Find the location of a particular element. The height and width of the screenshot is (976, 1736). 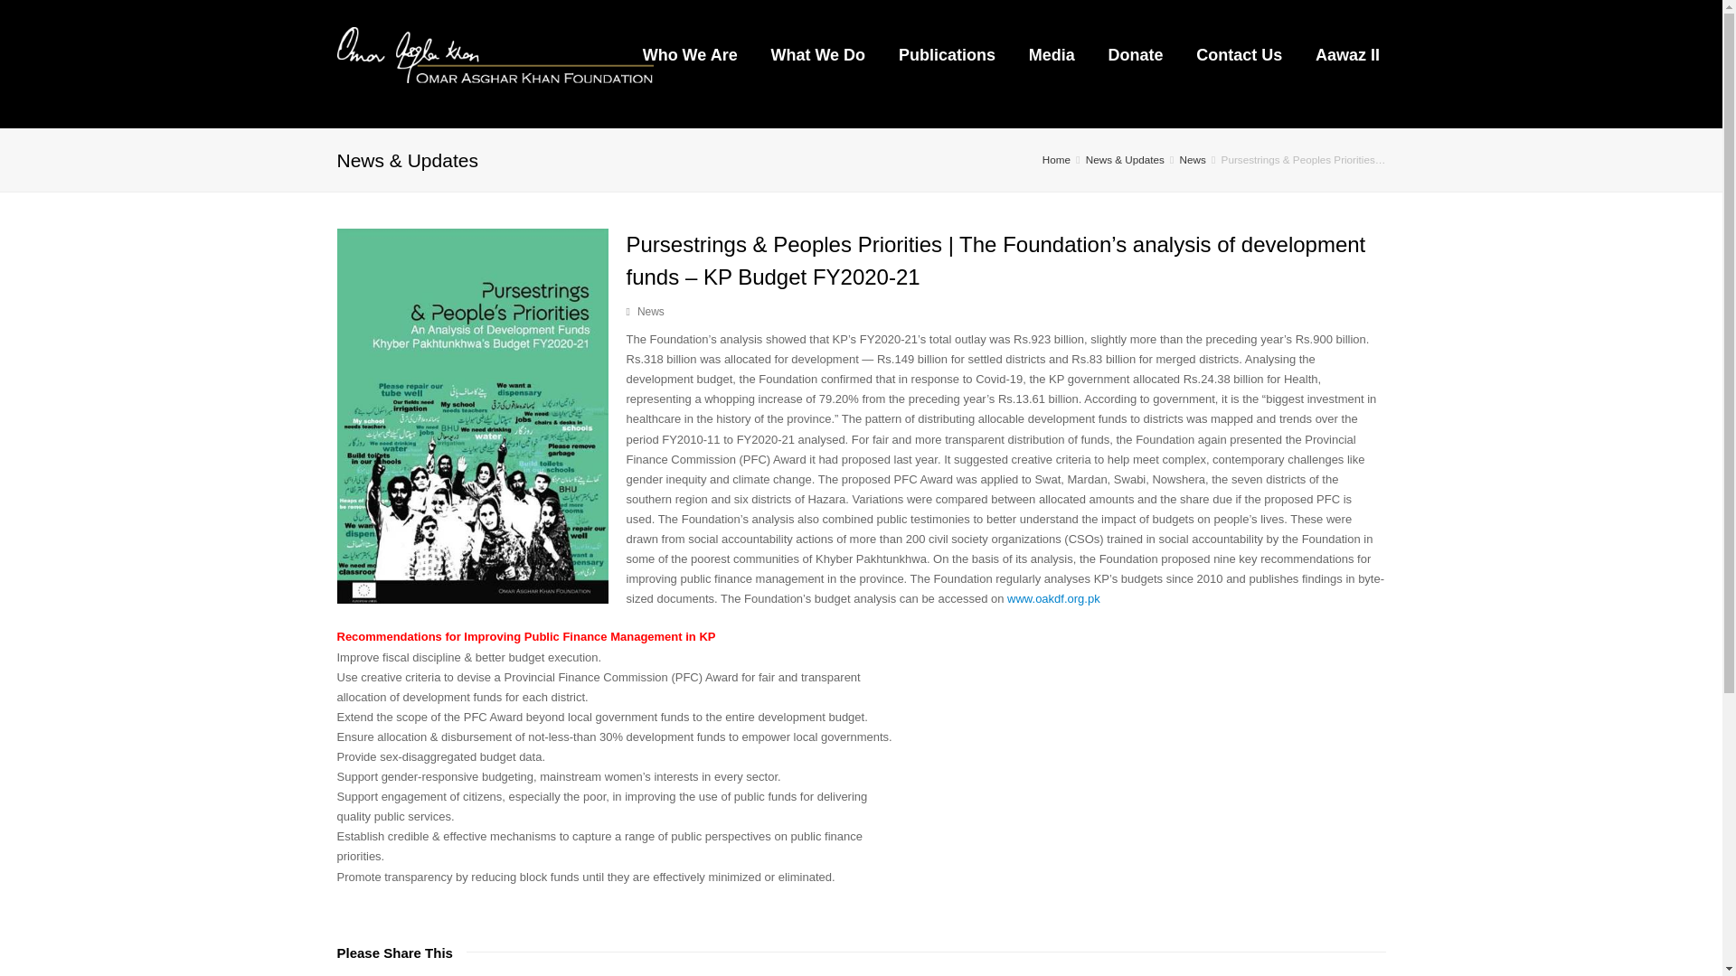

News is located at coordinates (651, 312).